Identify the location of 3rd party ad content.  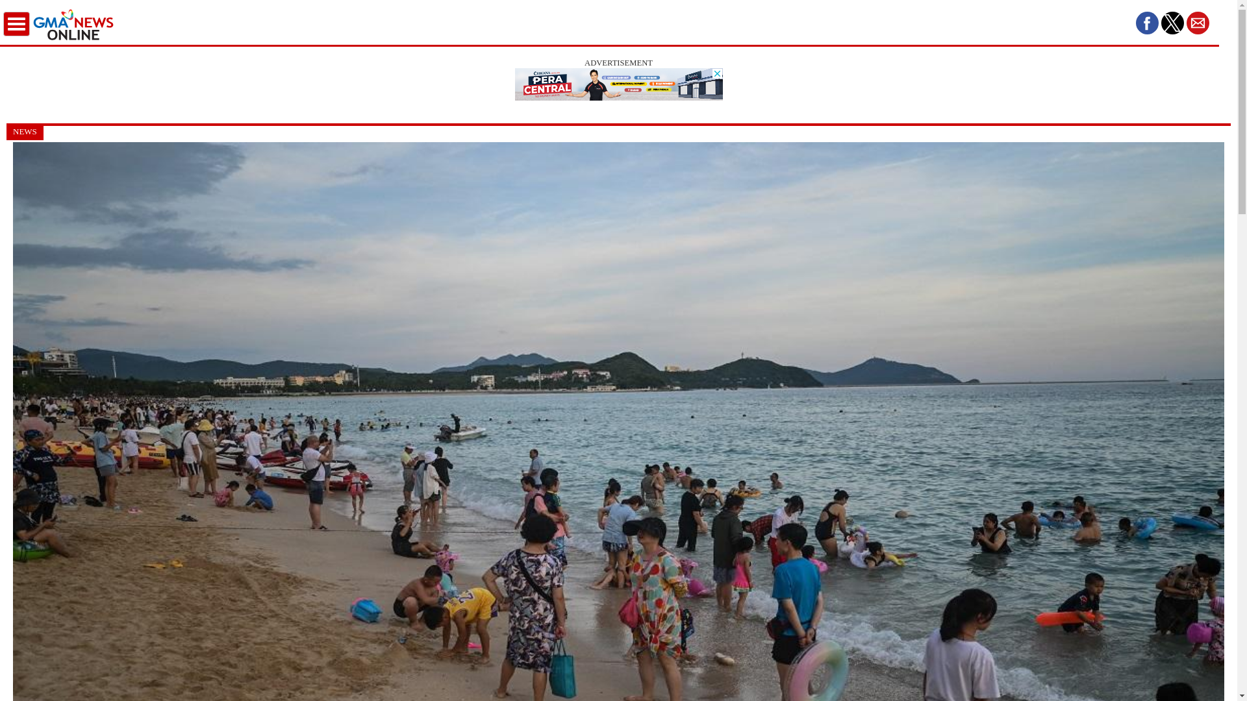
(618, 84).